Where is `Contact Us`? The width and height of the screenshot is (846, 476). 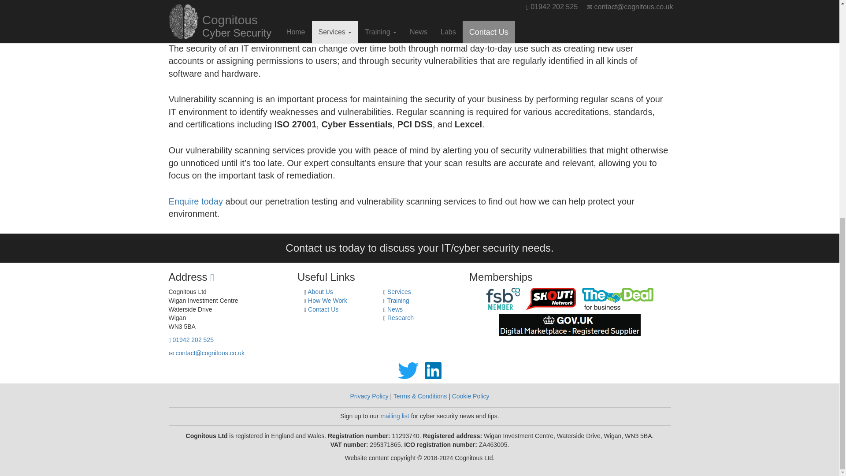
Contact Us is located at coordinates (323, 309).